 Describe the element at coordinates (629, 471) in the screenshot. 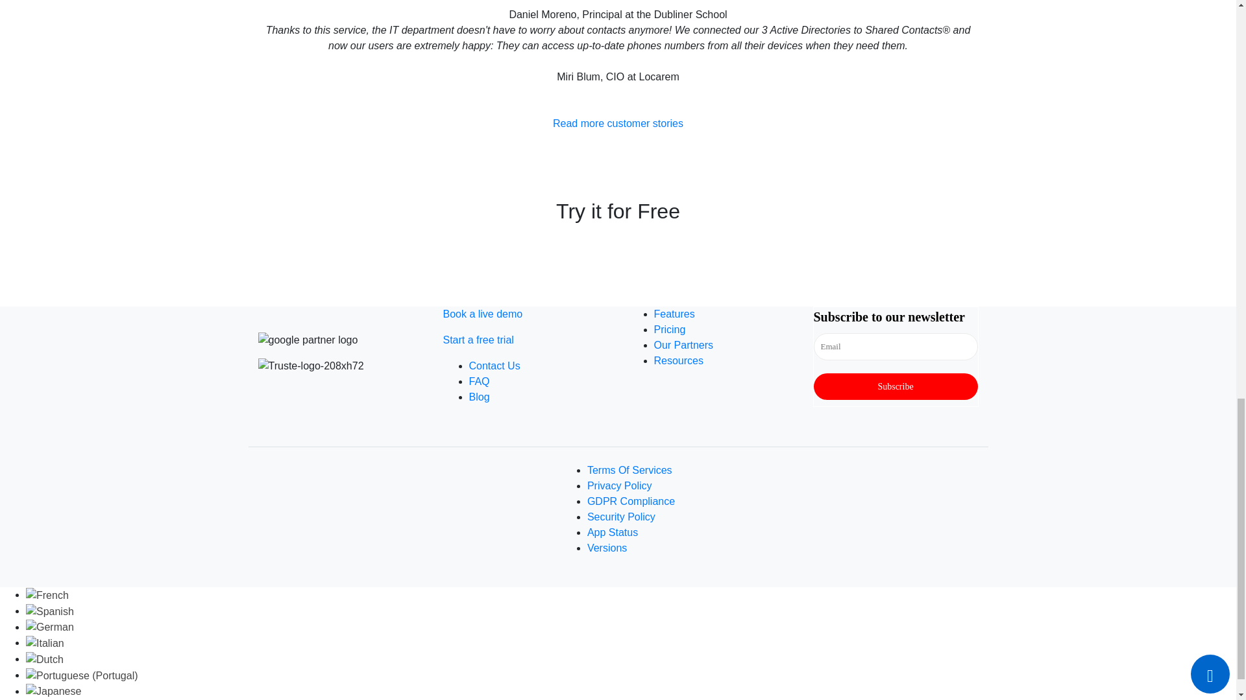

I see `Terms Of Services` at that location.